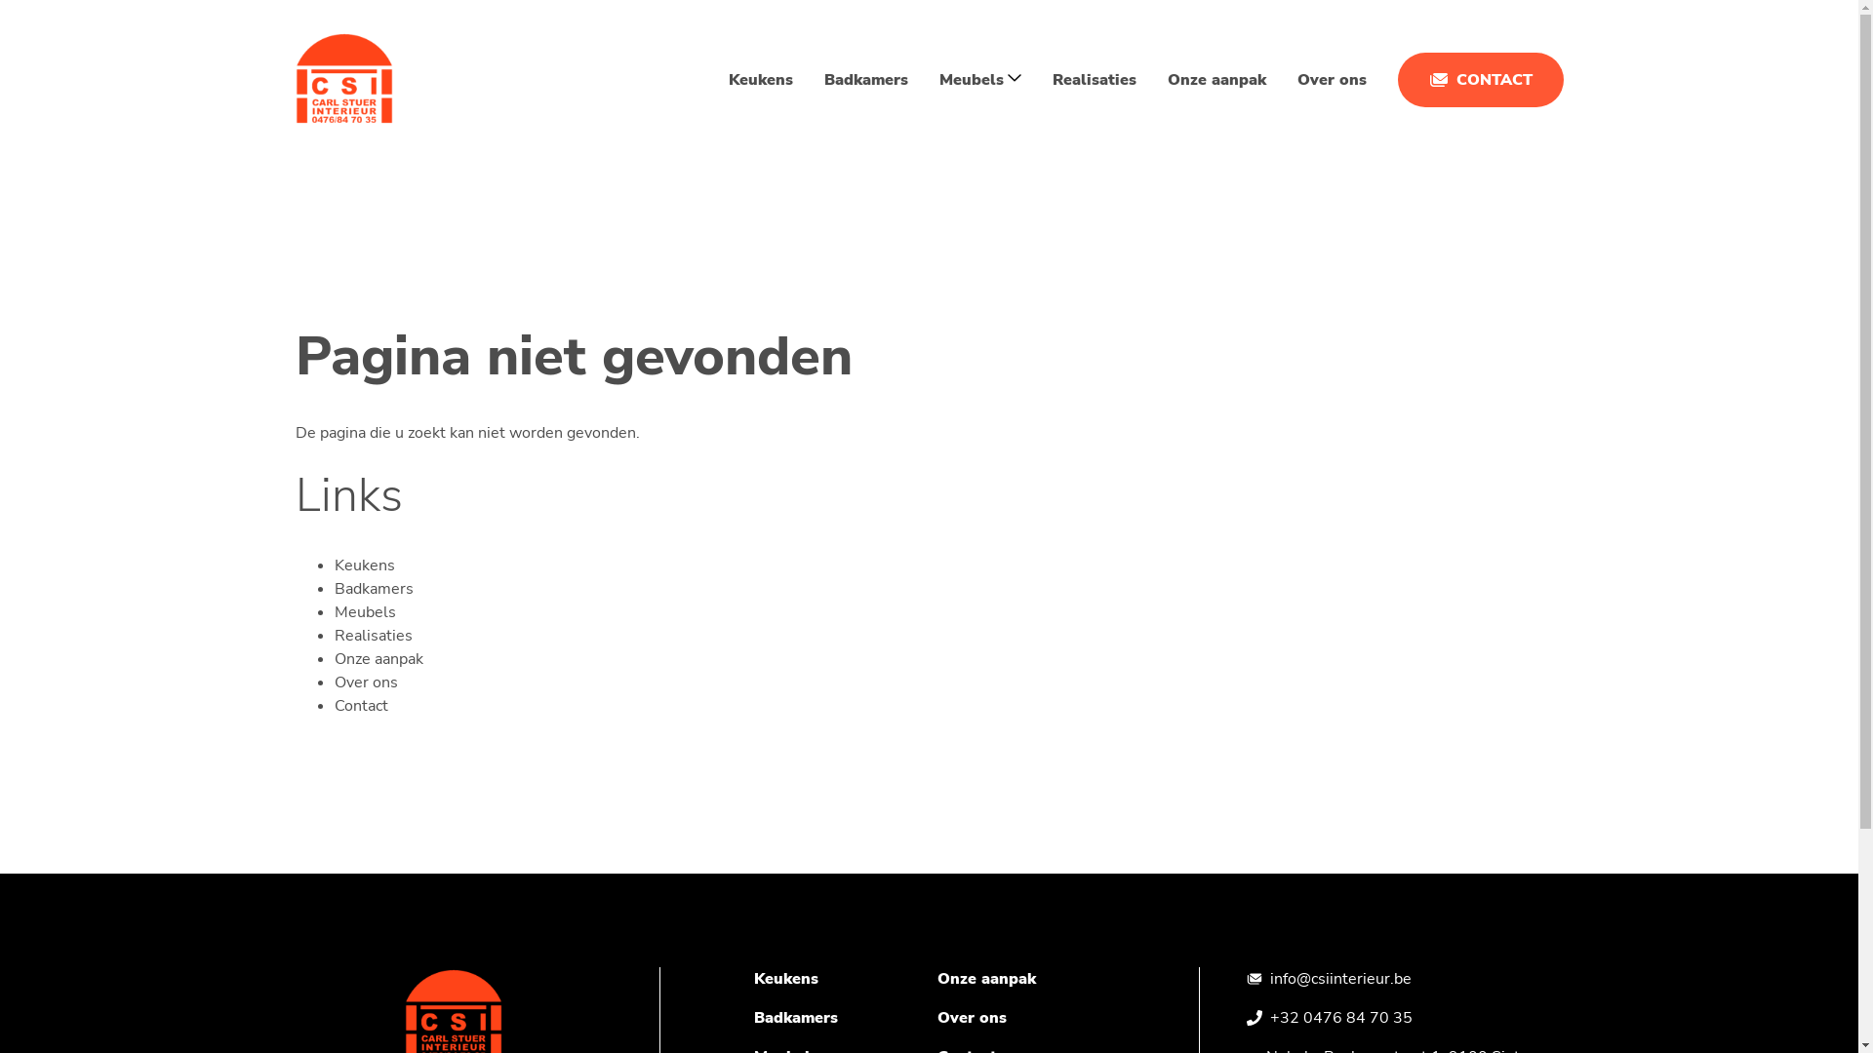 This screenshot has width=1873, height=1053. What do you see at coordinates (361, 706) in the screenshot?
I see `Contact` at bounding box center [361, 706].